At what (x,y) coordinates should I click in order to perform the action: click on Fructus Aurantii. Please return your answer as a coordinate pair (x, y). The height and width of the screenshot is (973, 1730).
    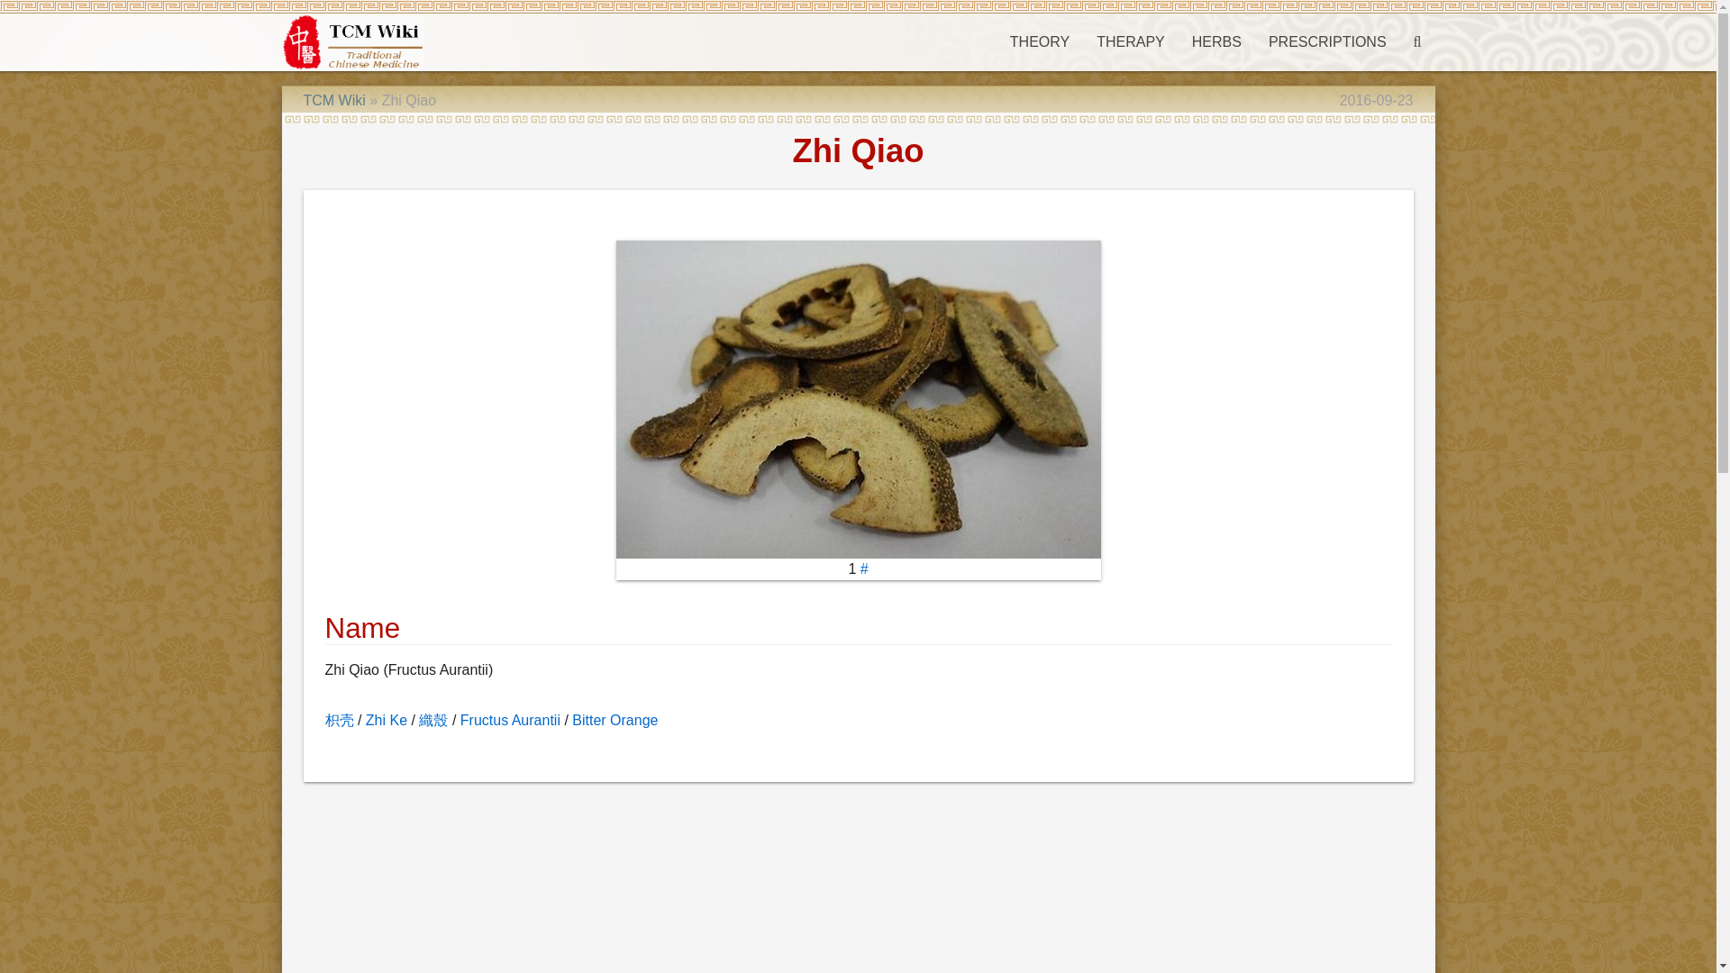
    Looking at the image, I should click on (510, 719).